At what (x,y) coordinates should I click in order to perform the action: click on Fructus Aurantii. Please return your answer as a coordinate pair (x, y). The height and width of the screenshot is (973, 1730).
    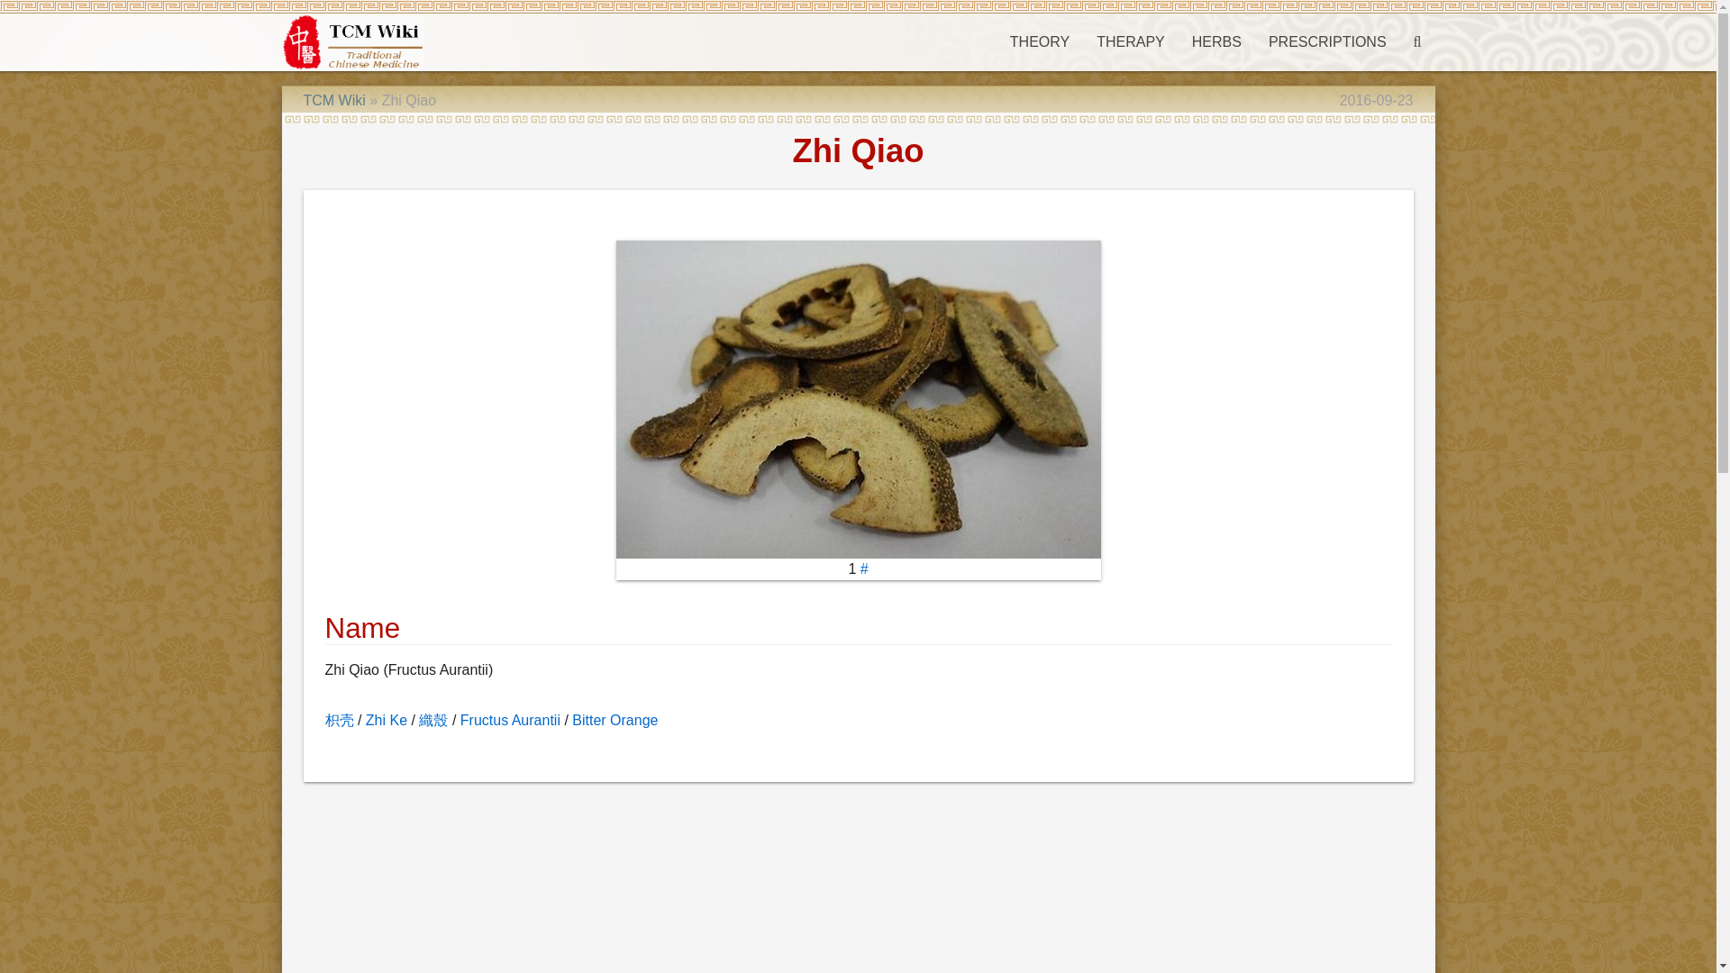
    Looking at the image, I should click on (510, 719).